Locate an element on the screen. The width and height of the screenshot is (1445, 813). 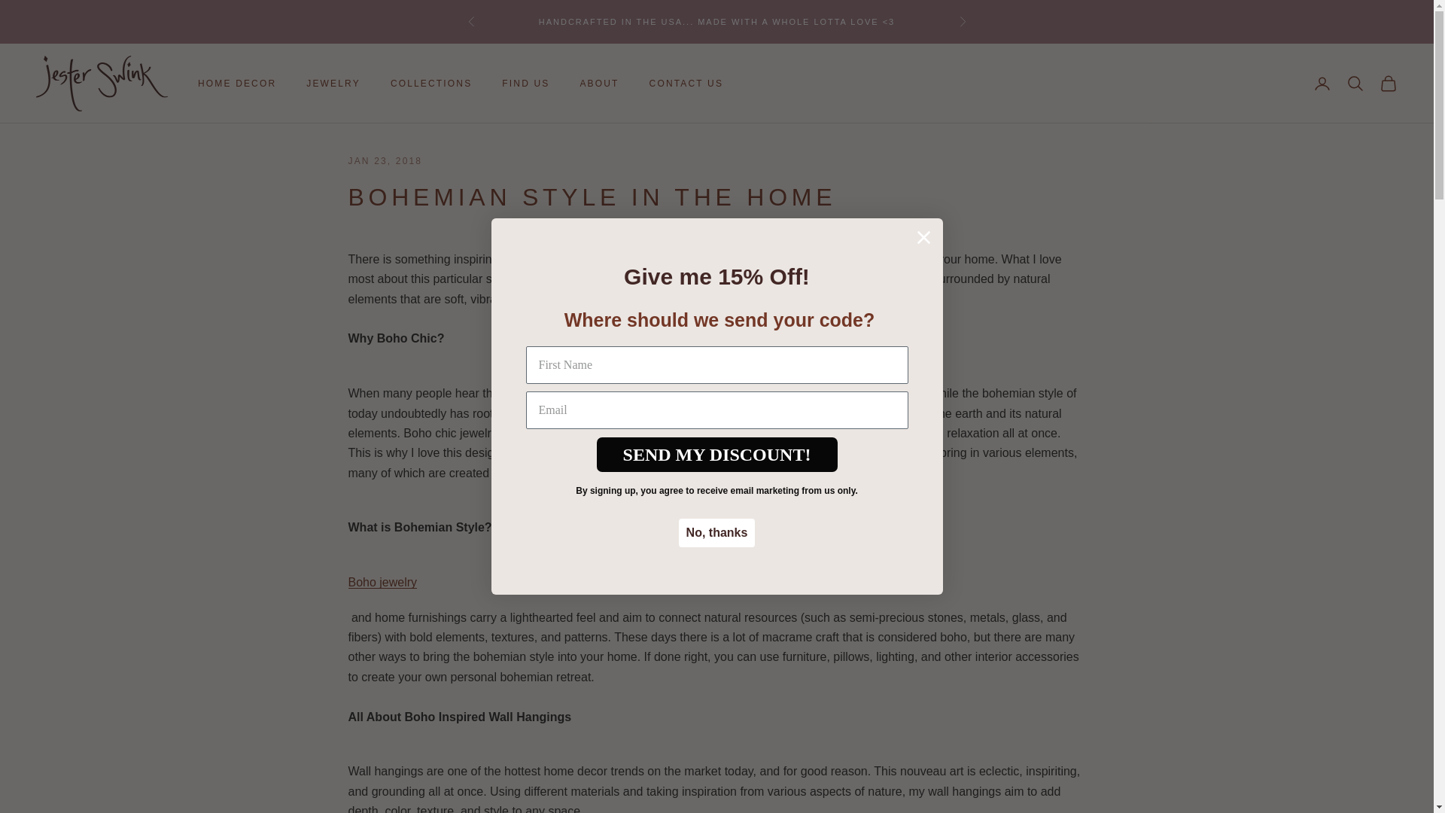
Open search is located at coordinates (1355, 84).